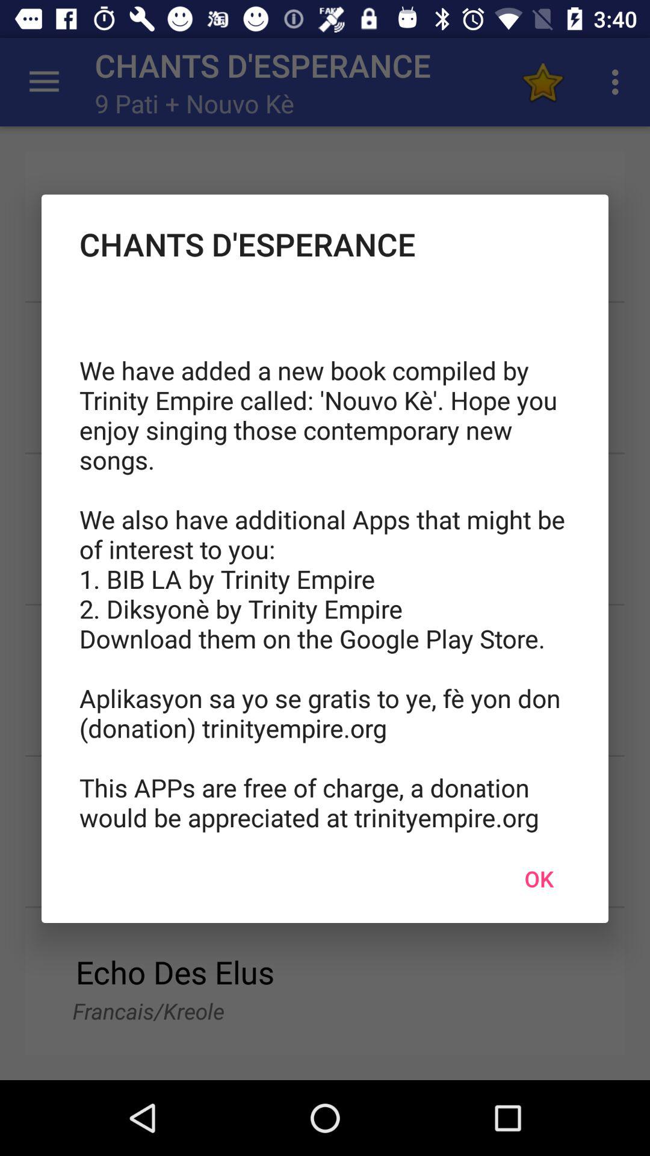  Describe the element at coordinates (539, 878) in the screenshot. I see `jump to ok icon` at that location.